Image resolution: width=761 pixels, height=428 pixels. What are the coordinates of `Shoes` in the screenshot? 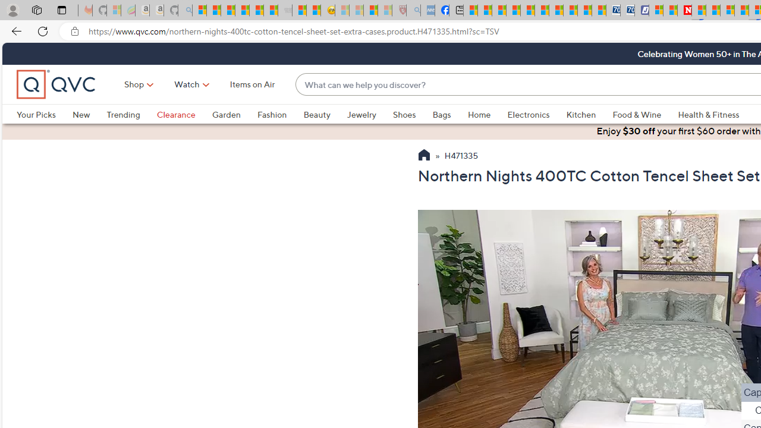 It's located at (404, 114).